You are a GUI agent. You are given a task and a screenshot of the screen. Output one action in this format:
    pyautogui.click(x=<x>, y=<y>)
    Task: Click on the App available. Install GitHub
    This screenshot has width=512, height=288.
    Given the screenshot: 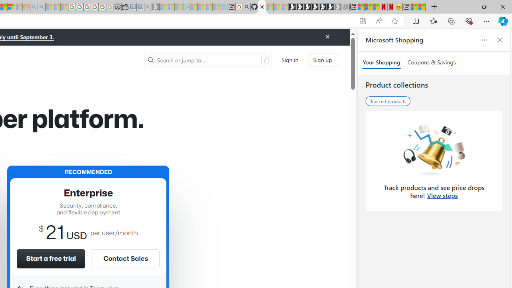 What is the action you would take?
    pyautogui.click(x=362, y=21)
    